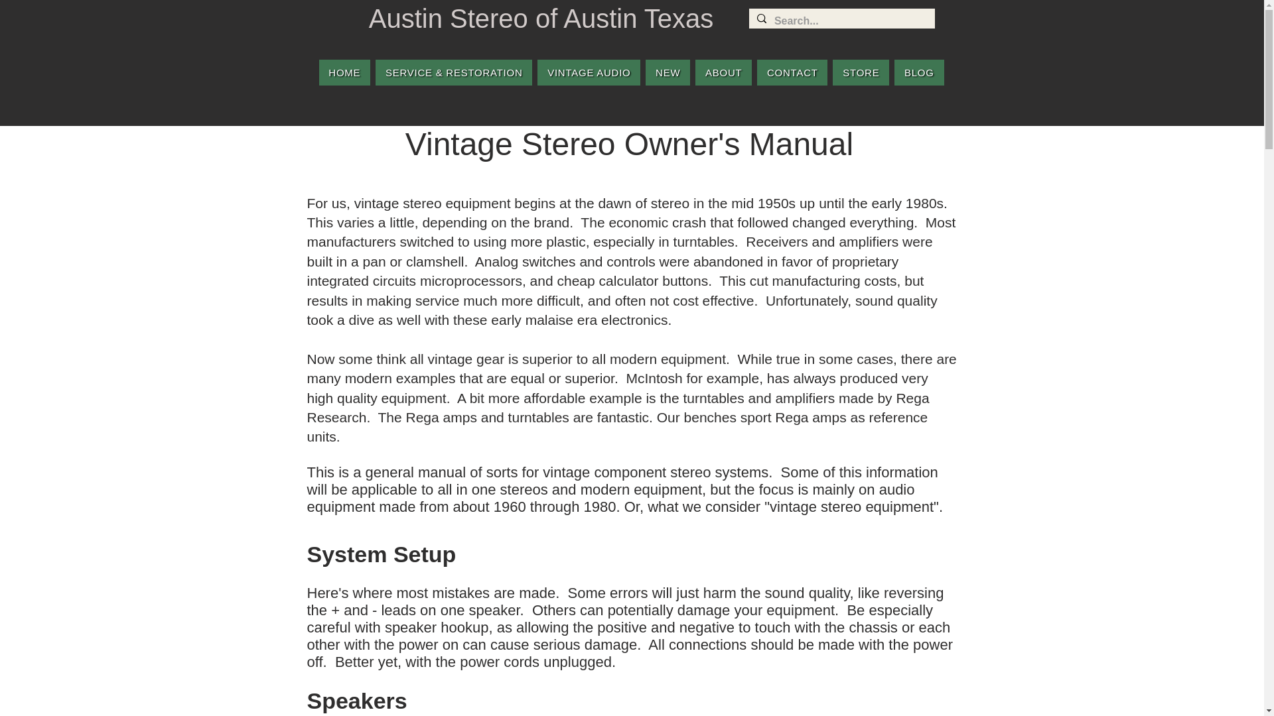  I want to click on STORE, so click(861, 72).